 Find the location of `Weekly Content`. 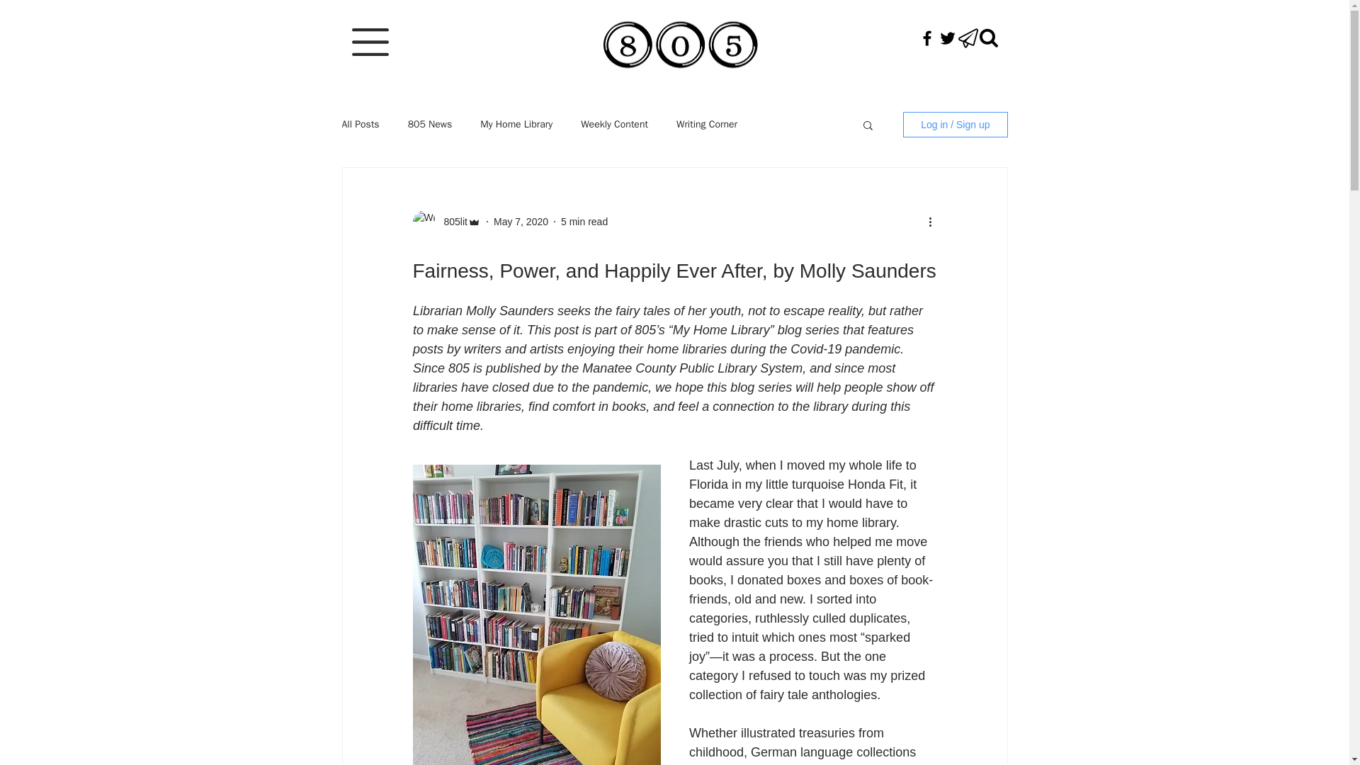

Weekly Content is located at coordinates (614, 125).